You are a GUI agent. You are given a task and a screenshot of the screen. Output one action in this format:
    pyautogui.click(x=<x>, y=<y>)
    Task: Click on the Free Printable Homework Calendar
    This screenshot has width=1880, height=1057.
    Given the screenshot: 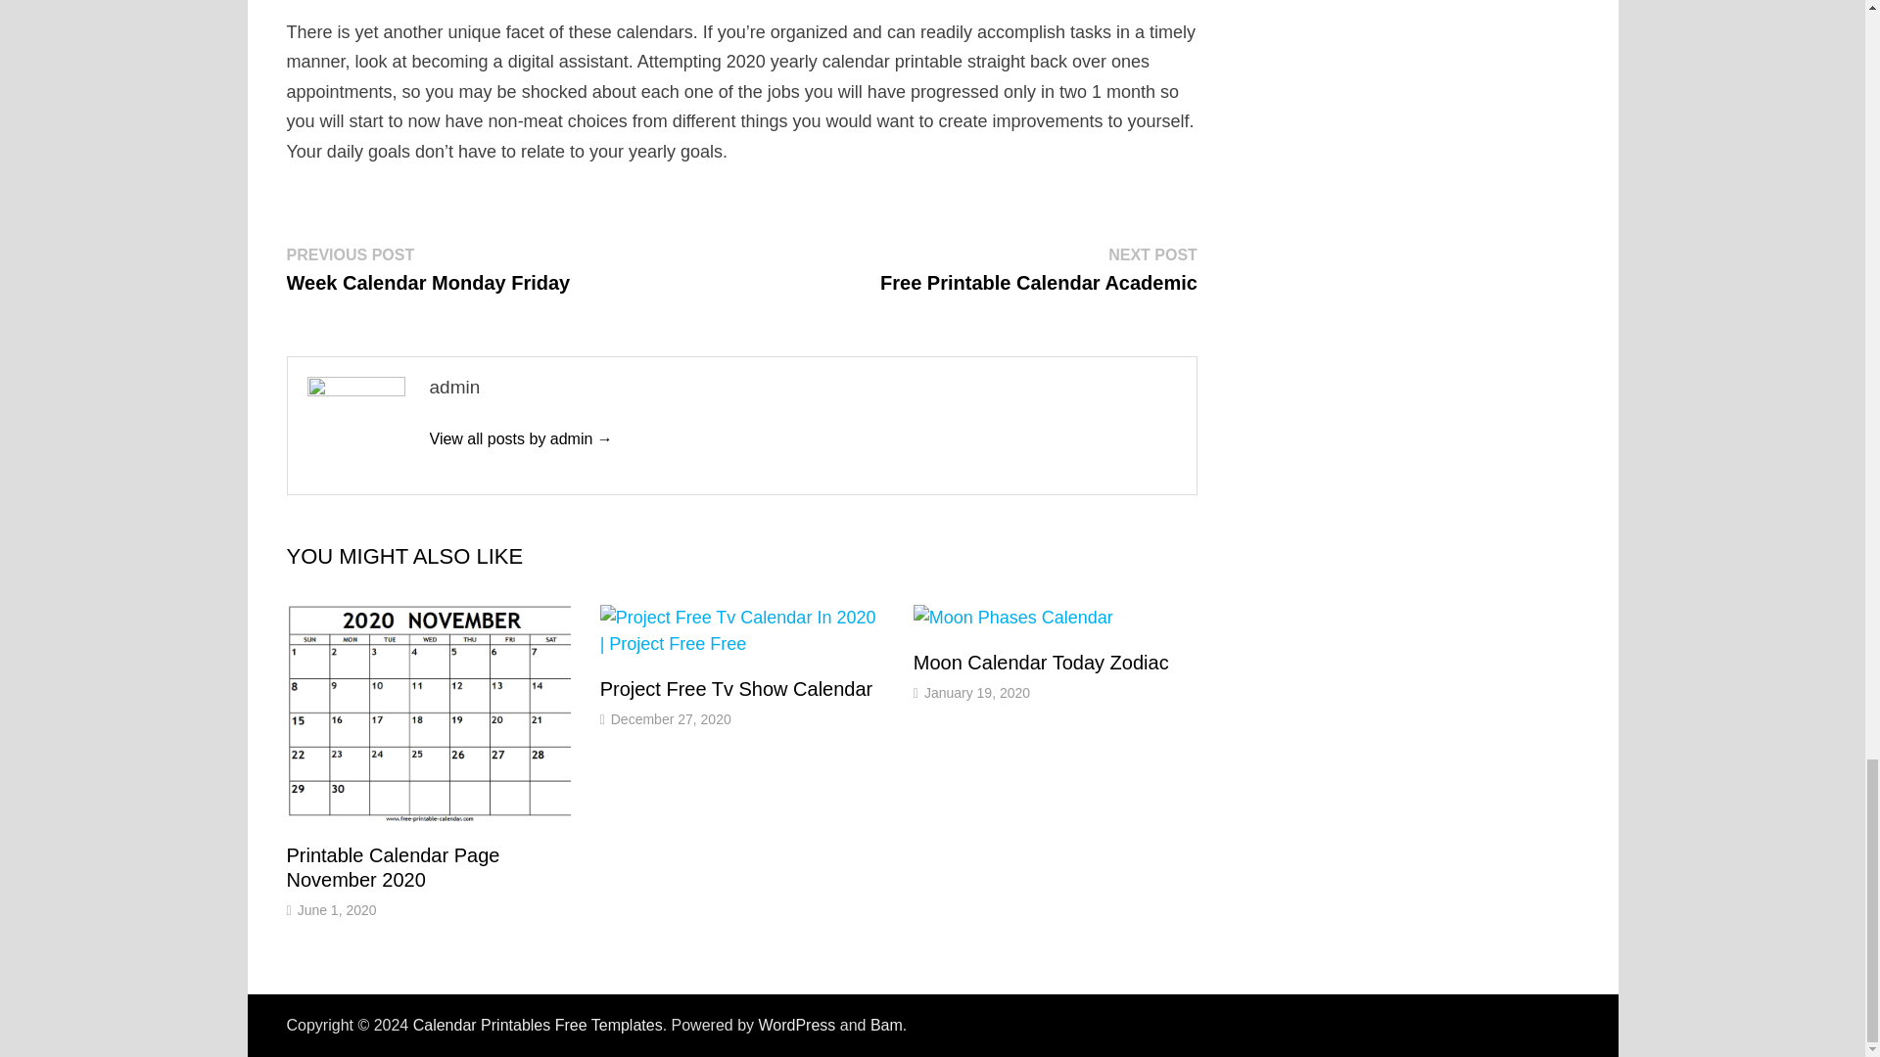 What is the action you would take?
    pyautogui.click(x=1024, y=907)
    